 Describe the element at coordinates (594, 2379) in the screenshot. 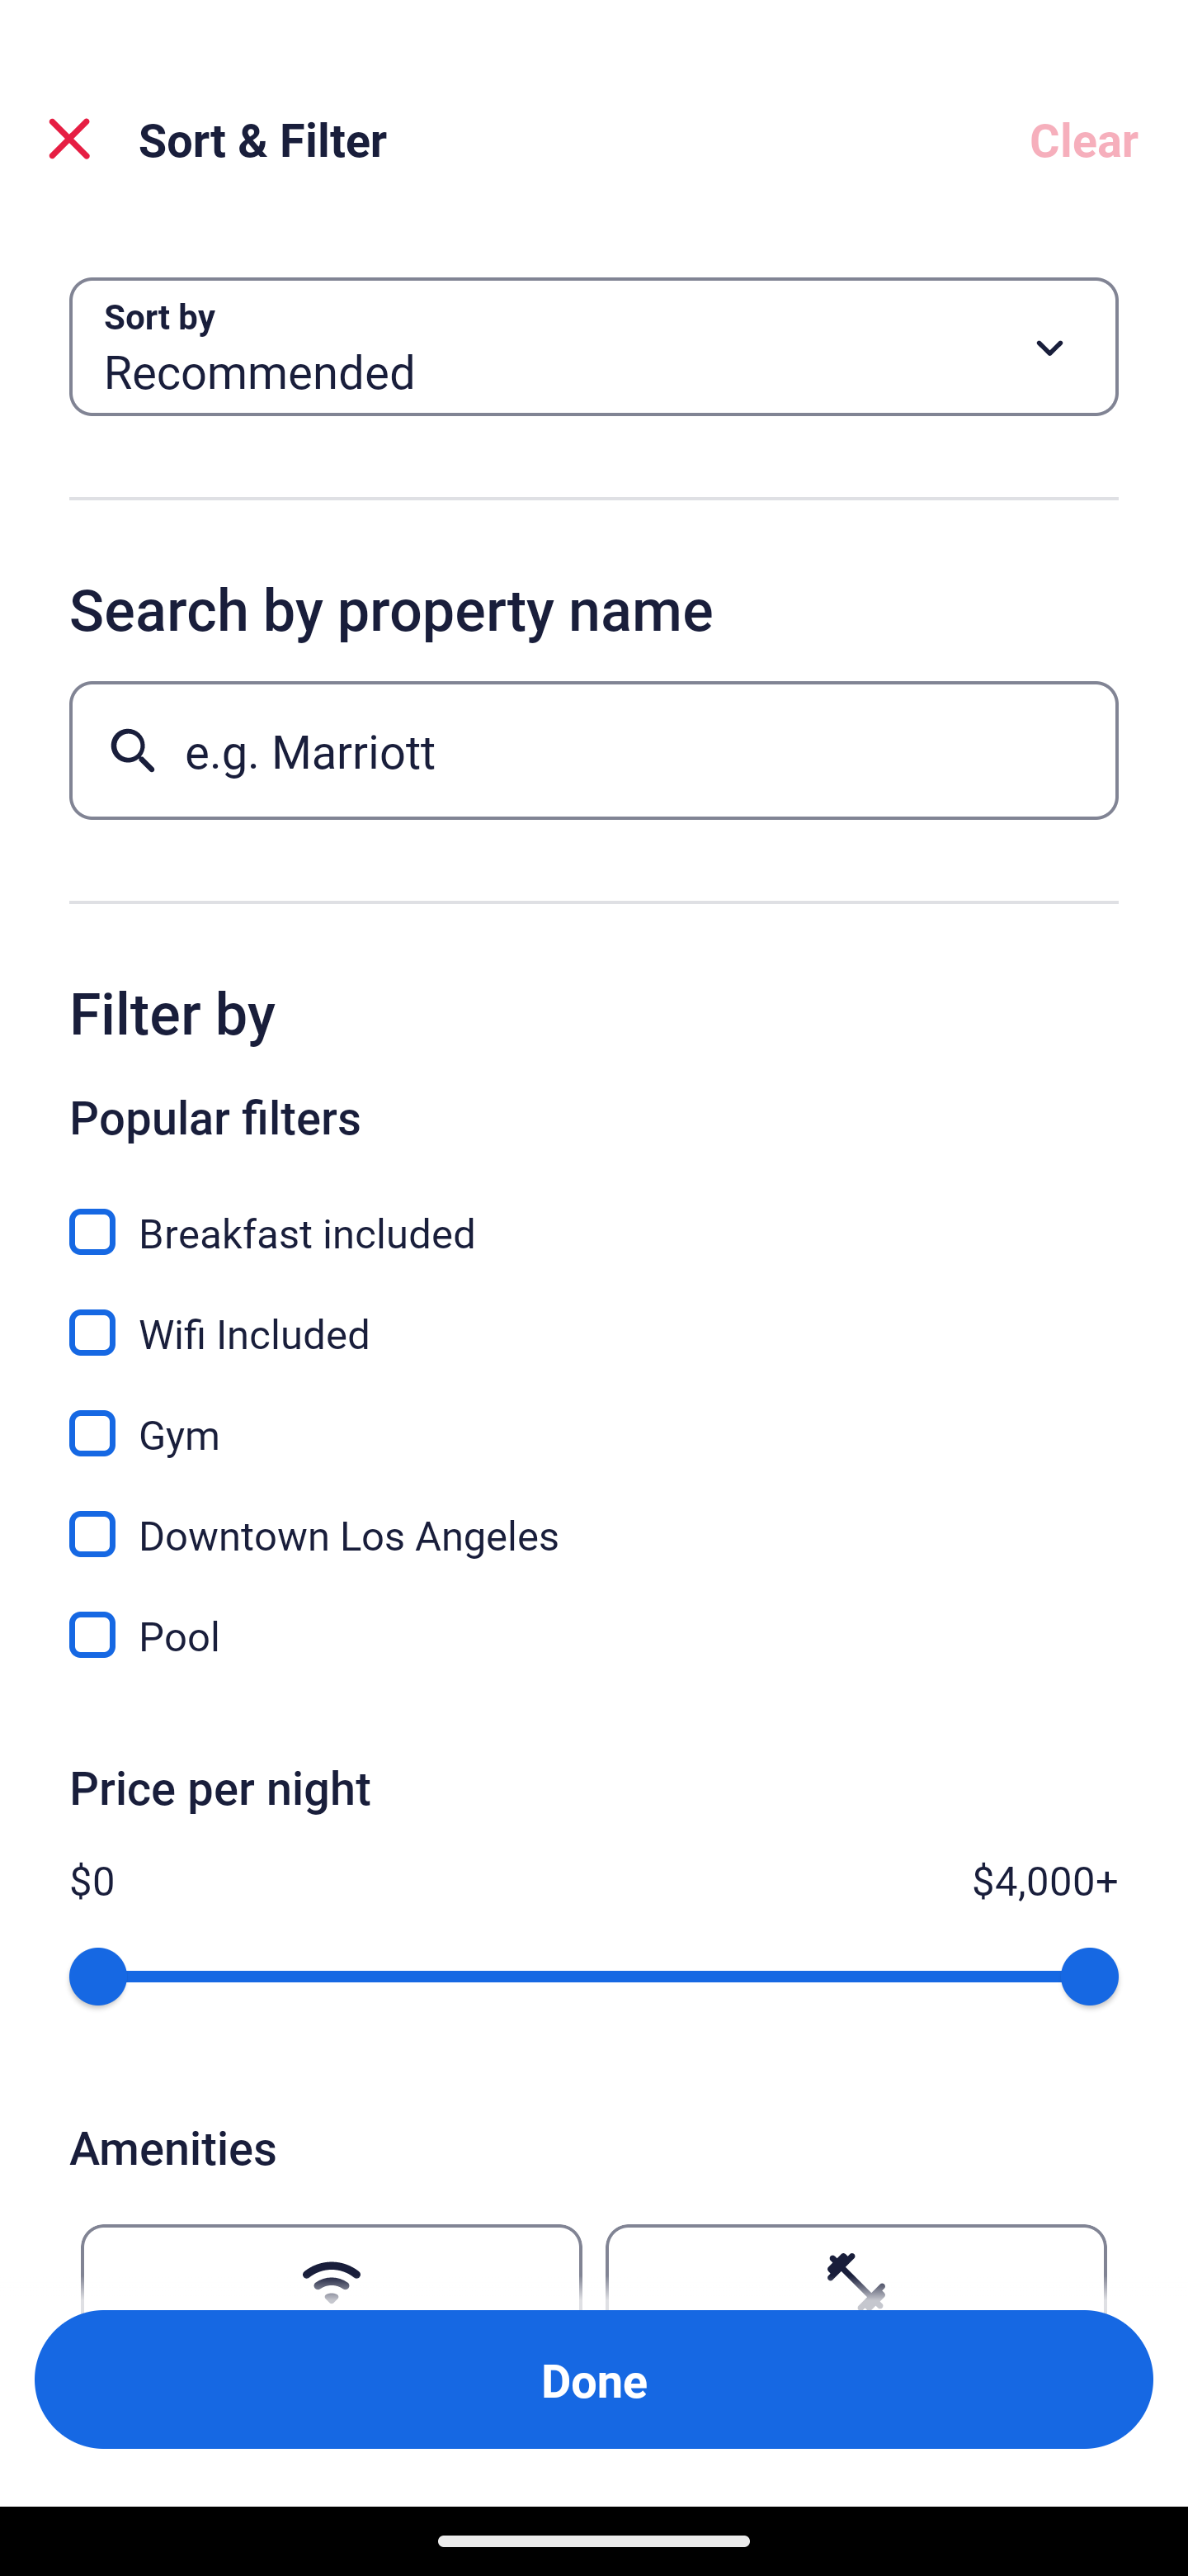

I see `Apply and close Sort and Filter Done` at that location.